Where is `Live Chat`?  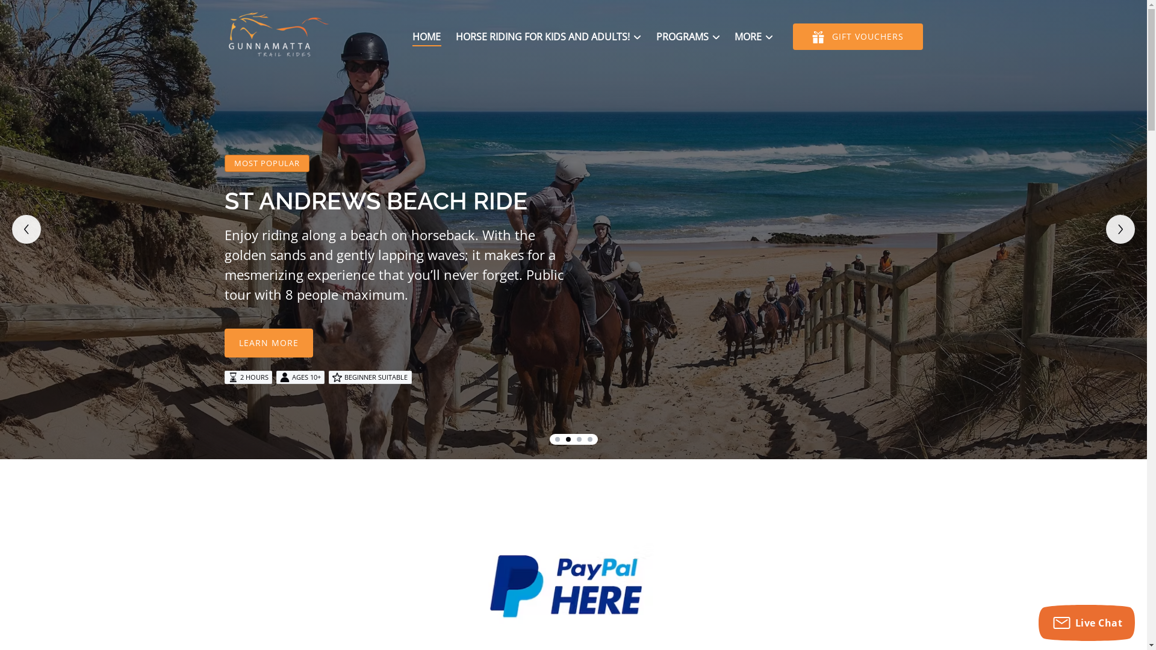
Live Chat is located at coordinates (1087, 623).